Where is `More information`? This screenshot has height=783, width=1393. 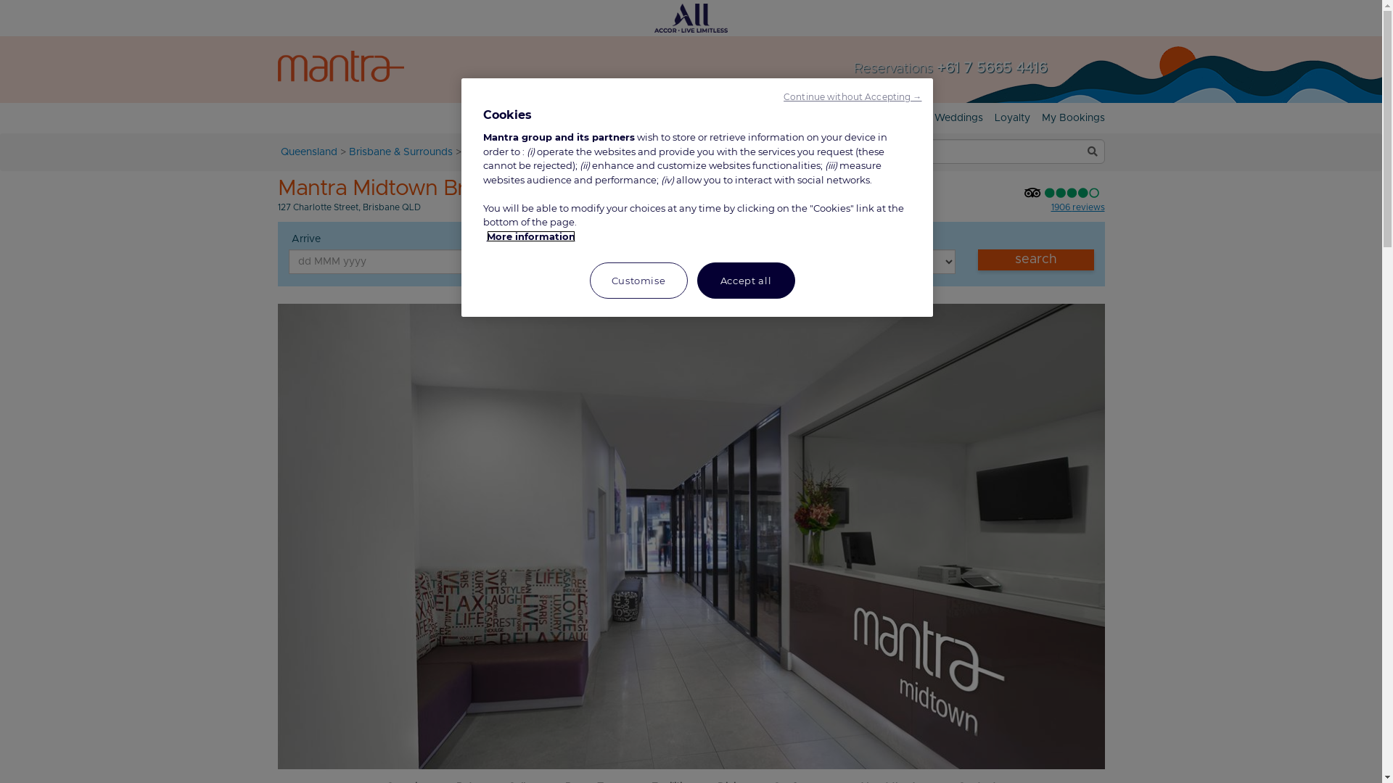 More information is located at coordinates (530, 236).